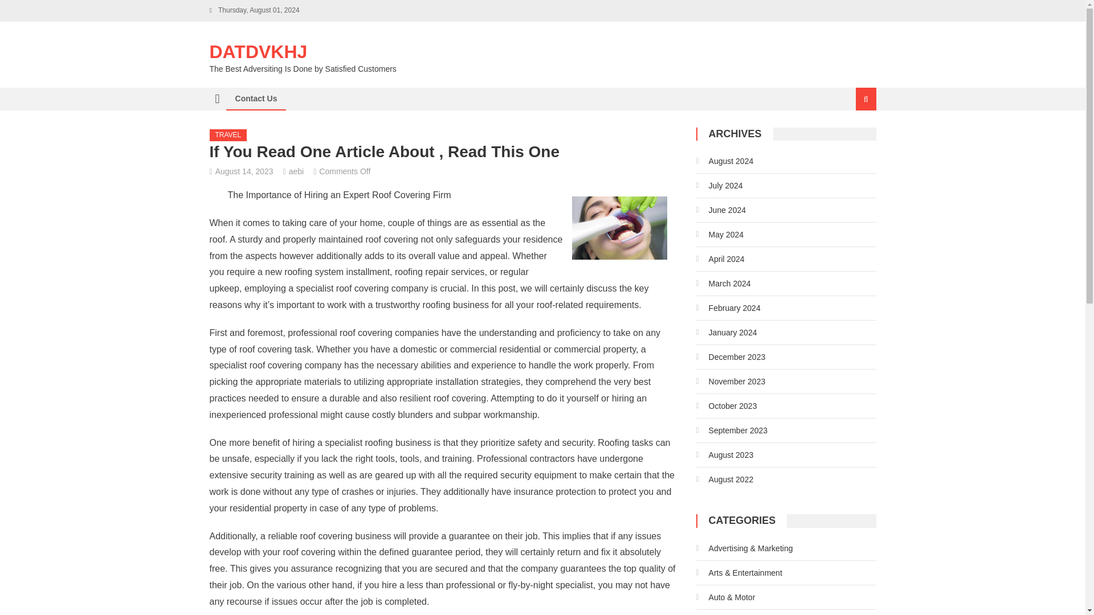  Describe the element at coordinates (256, 99) in the screenshot. I see `Contact Us` at that location.